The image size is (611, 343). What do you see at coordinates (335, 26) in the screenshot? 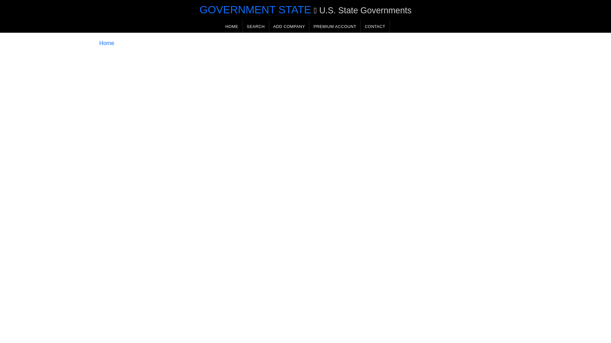
I see `Premium account` at bounding box center [335, 26].